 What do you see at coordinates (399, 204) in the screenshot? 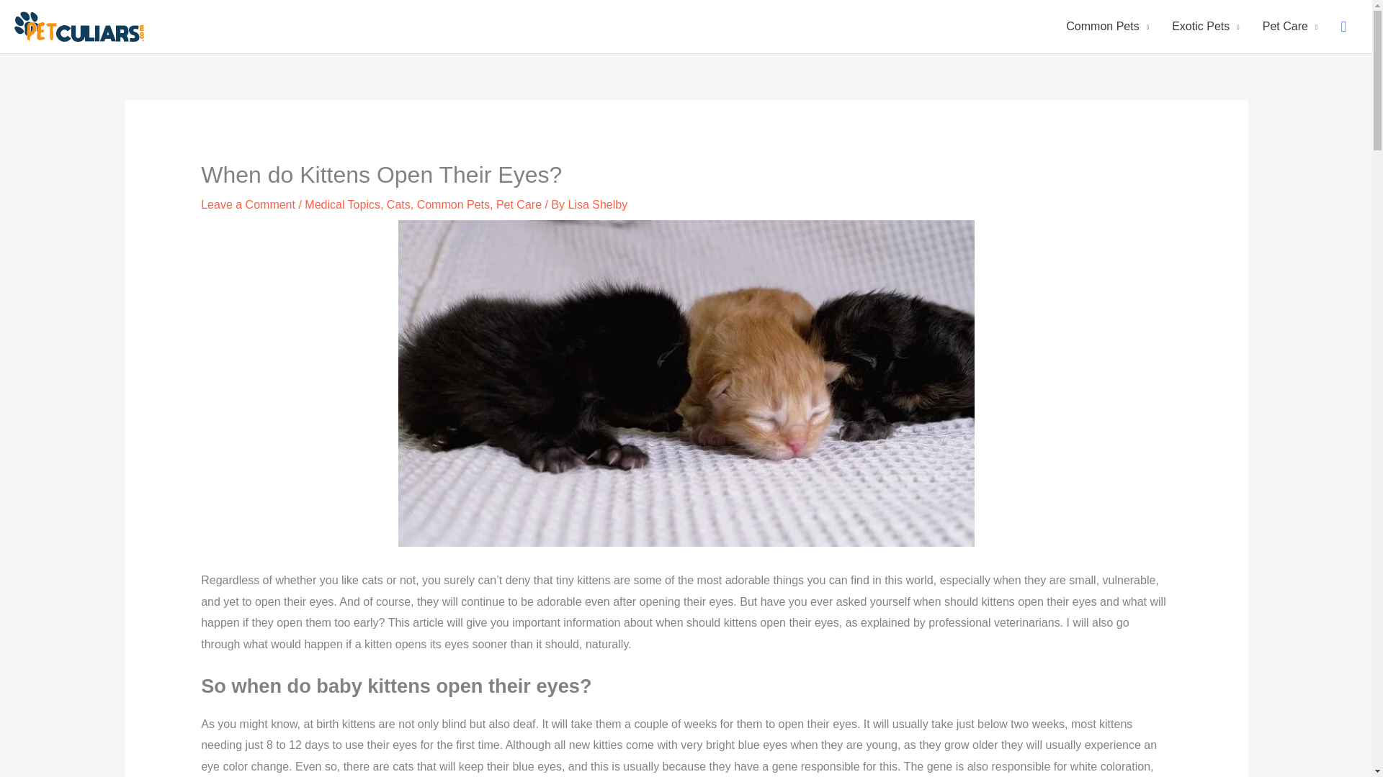
I see `Cats` at bounding box center [399, 204].